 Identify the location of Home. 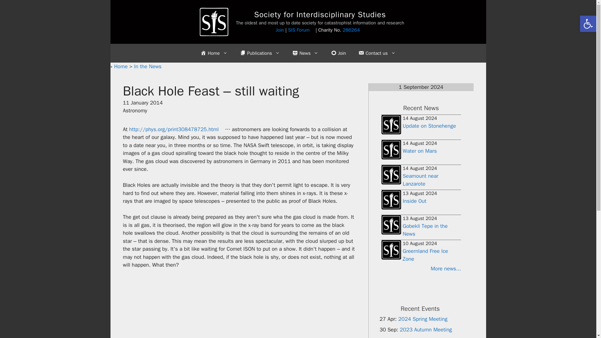
(214, 53).